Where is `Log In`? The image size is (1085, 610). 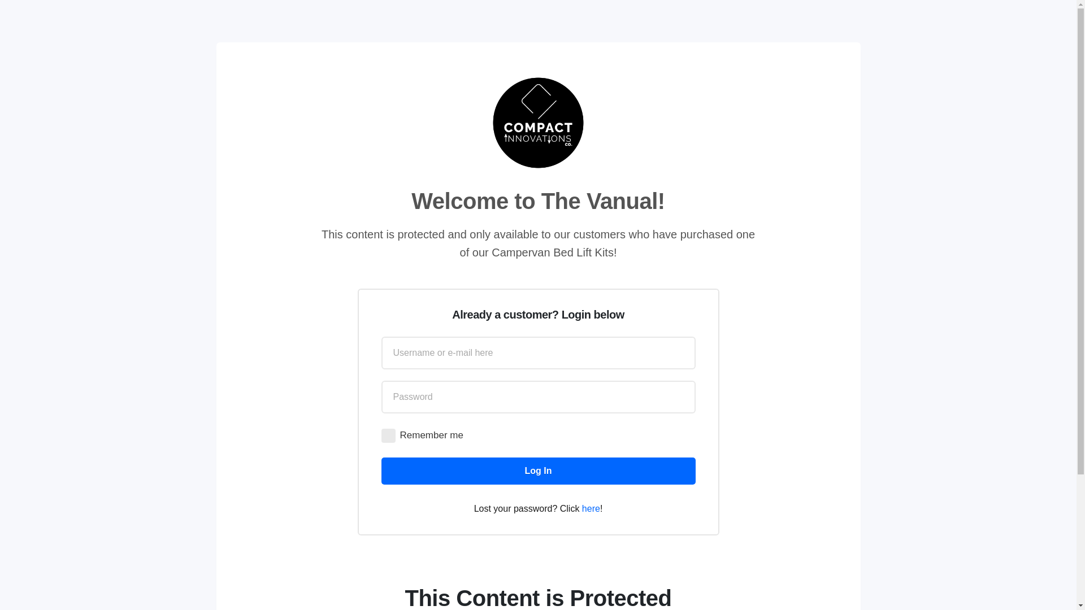
Log In is located at coordinates (538, 471).